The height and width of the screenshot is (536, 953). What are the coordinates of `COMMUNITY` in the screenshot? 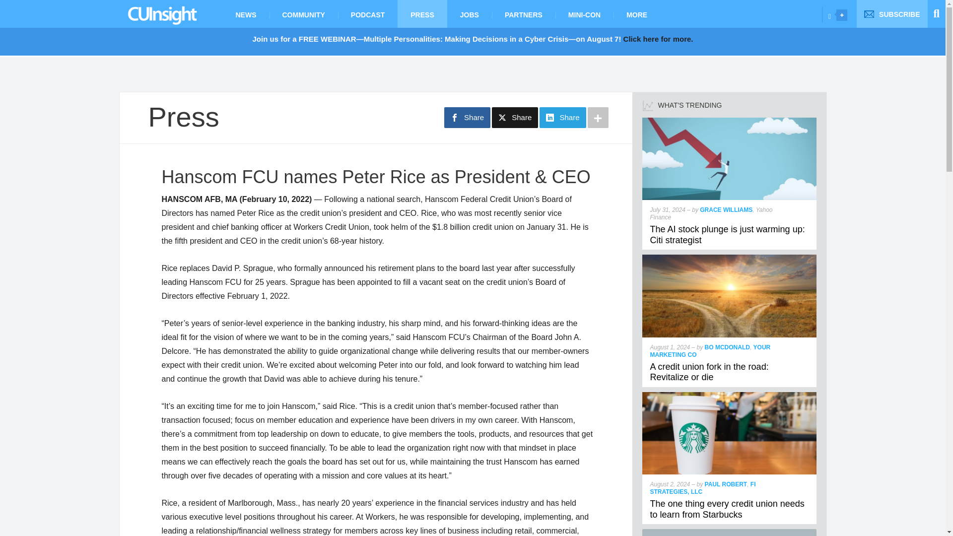 It's located at (303, 14).